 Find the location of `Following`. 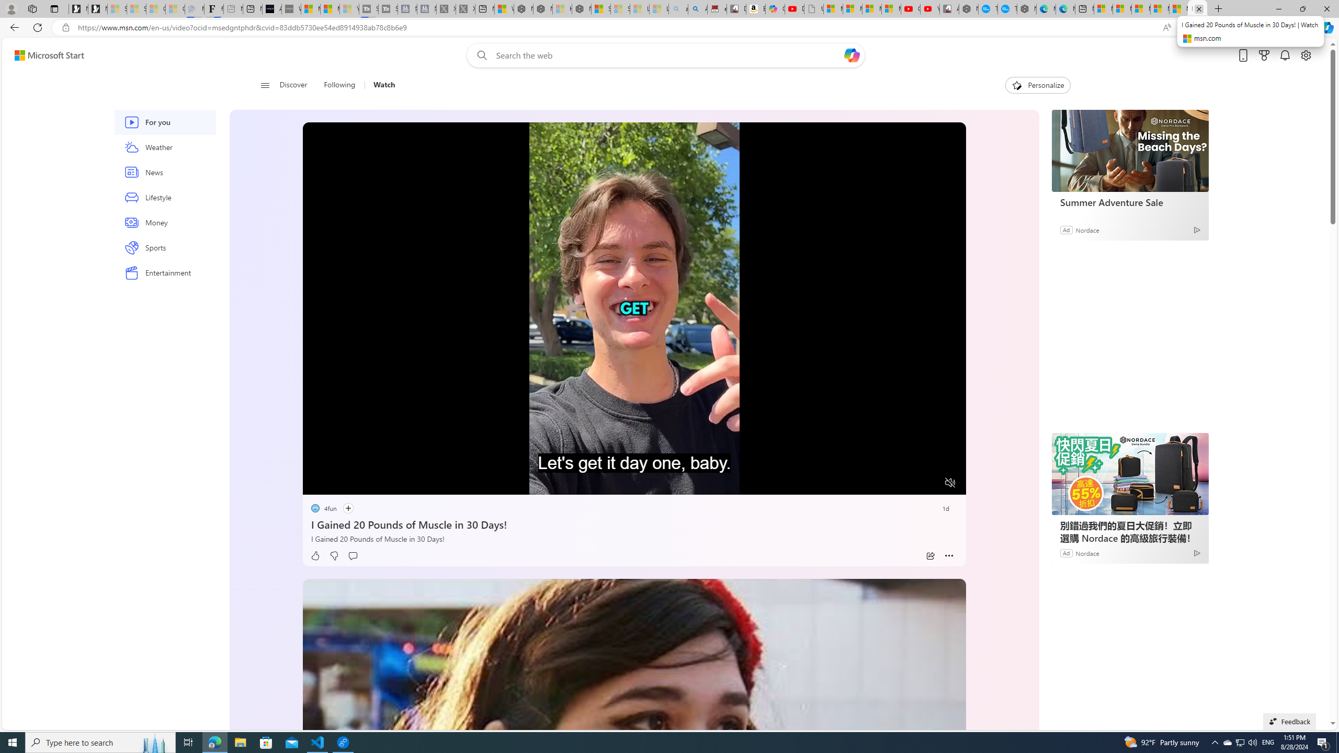

Following is located at coordinates (339, 85).